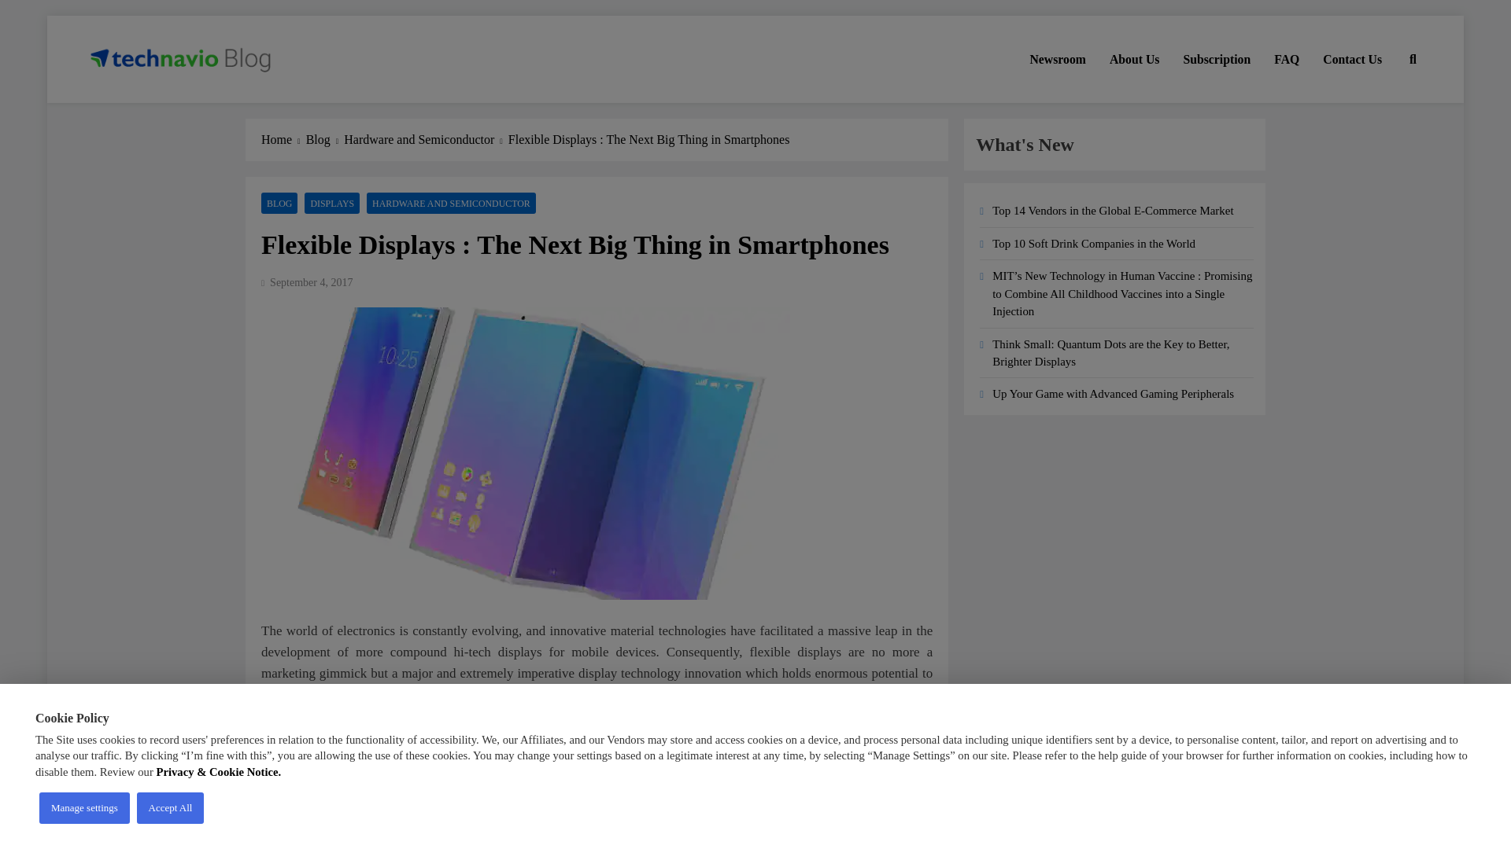 This screenshot has height=849, width=1511. What do you see at coordinates (1058, 59) in the screenshot?
I see `Newsroom` at bounding box center [1058, 59].